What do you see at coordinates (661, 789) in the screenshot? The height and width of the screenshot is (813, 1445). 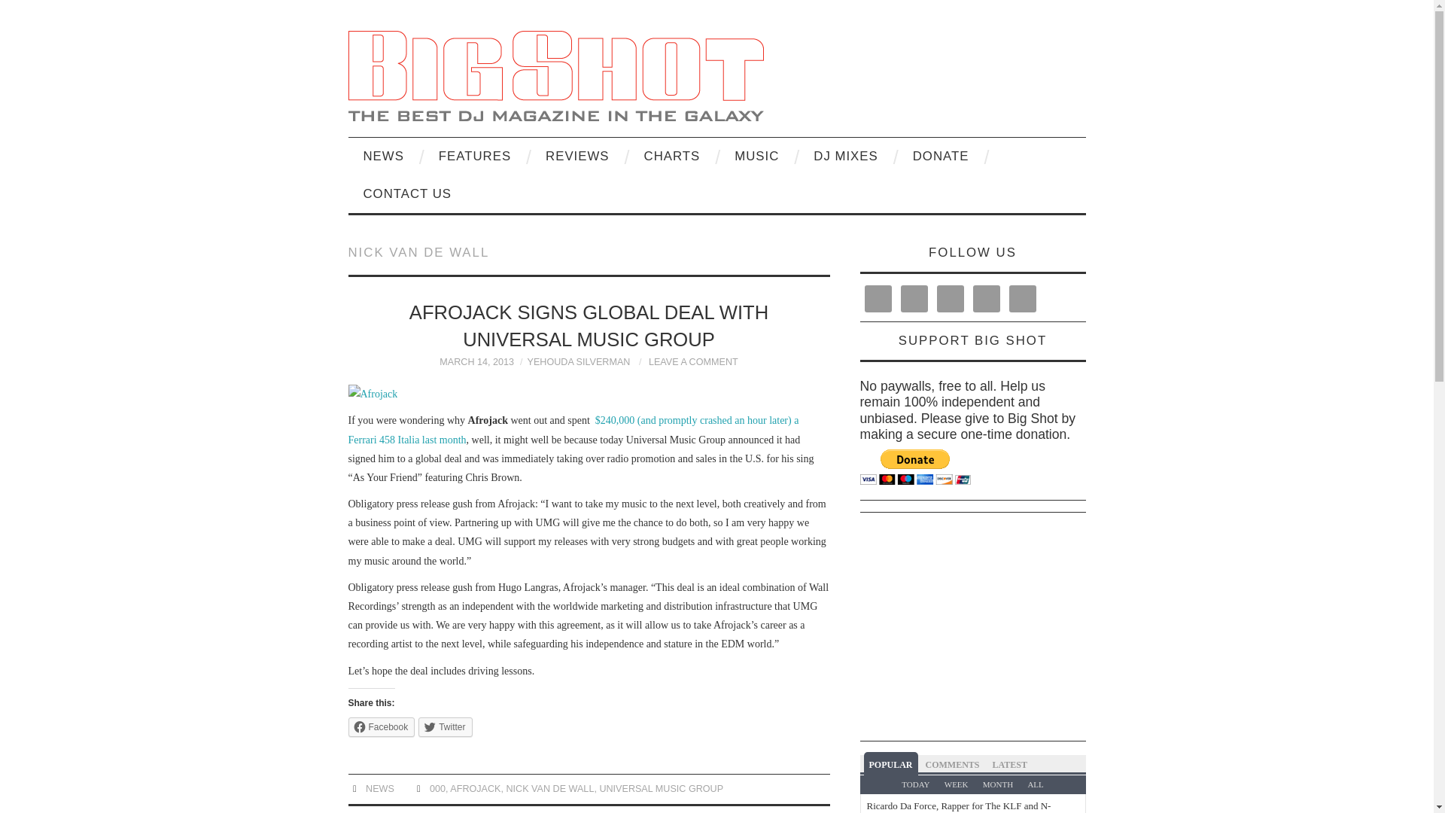 I see `UNIVERSAL MUSIC GROUP` at bounding box center [661, 789].